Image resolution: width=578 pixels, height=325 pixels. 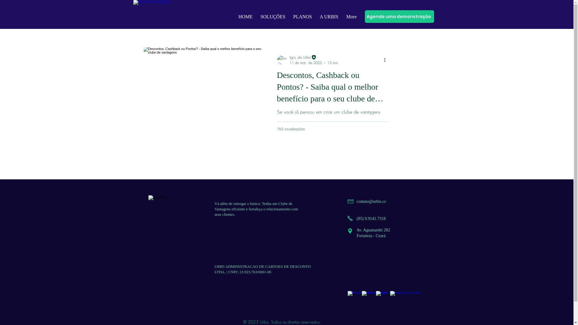 What do you see at coordinates (246, 14) in the screenshot?
I see `HOME` at bounding box center [246, 14].